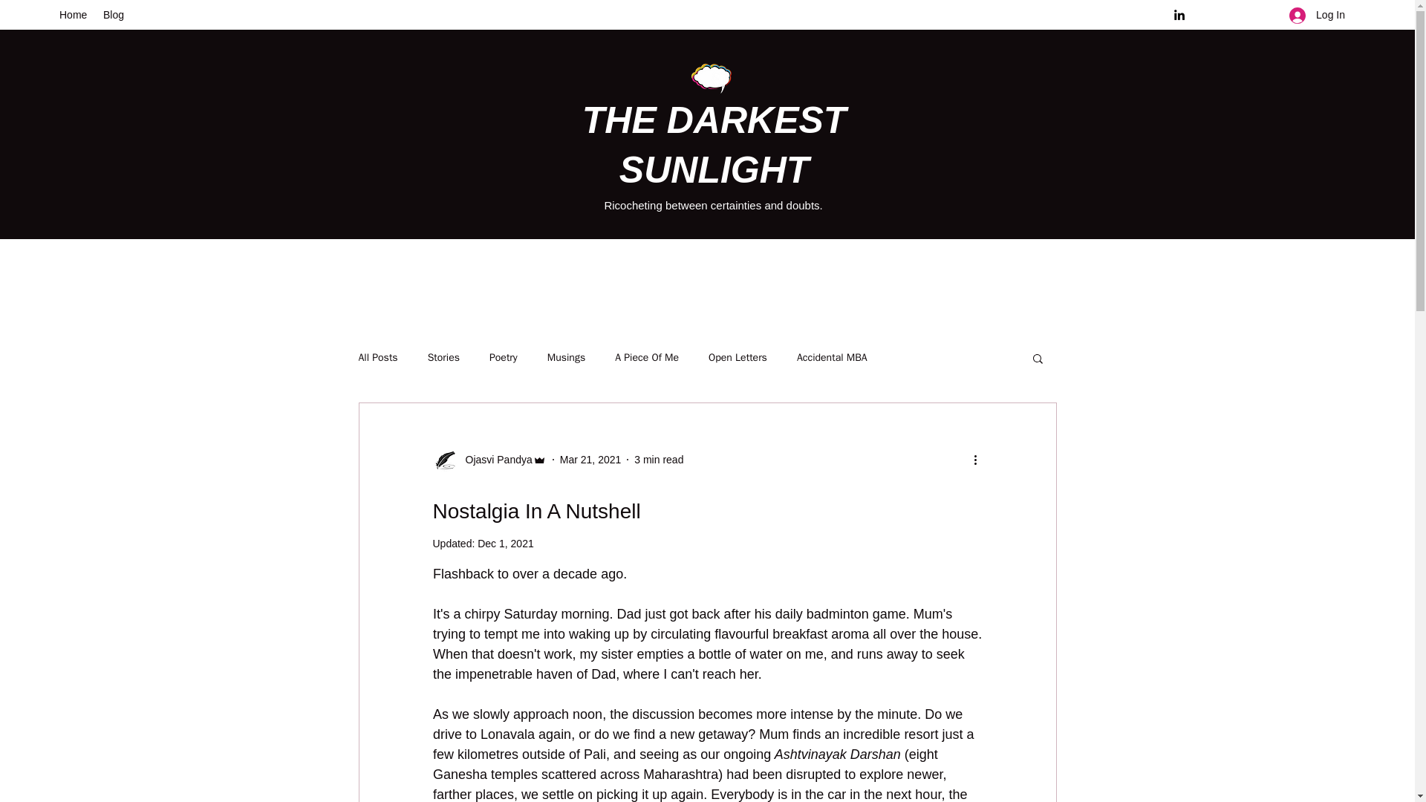 The height and width of the screenshot is (802, 1426). Describe the element at coordinates (503, 358) in the screenshot. I see `Poetry` at that location.